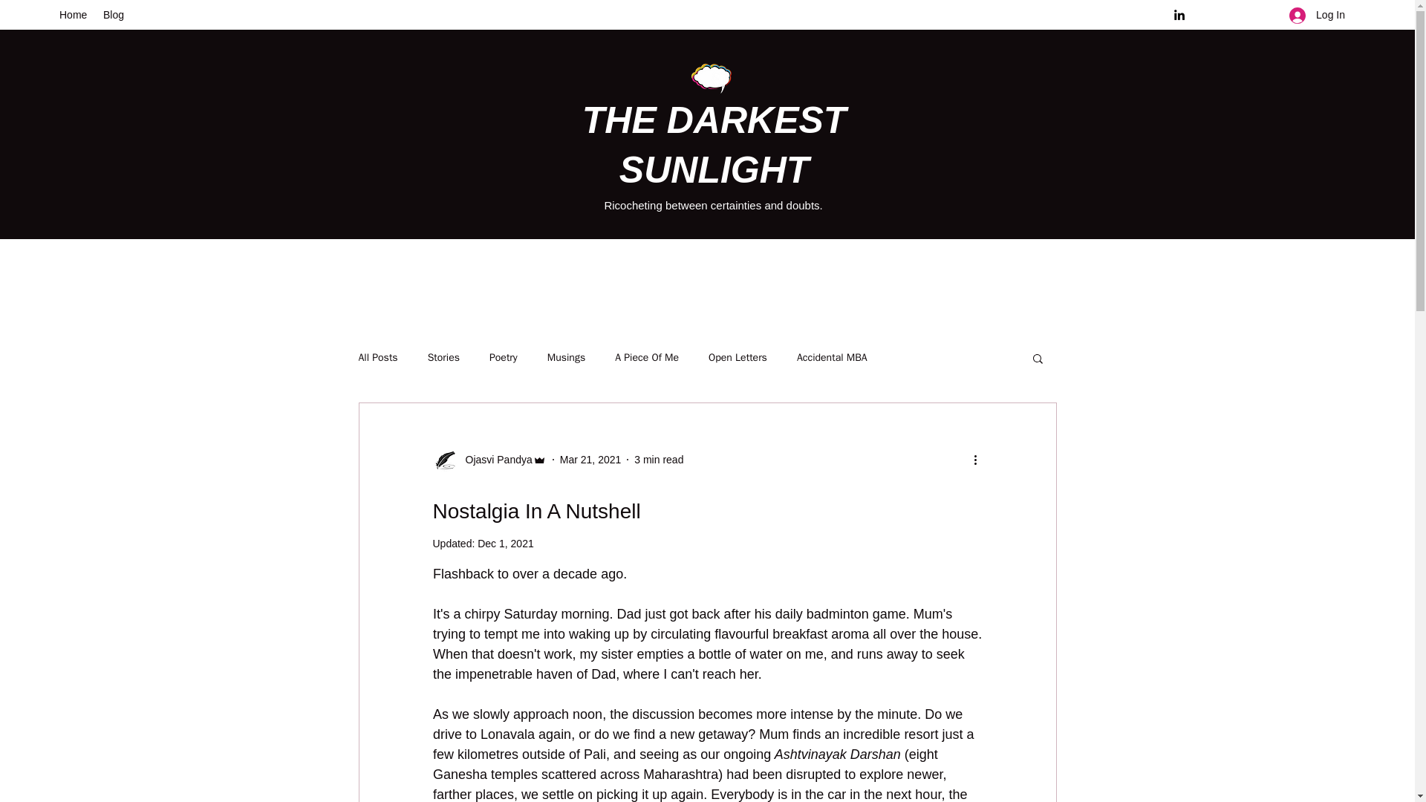 The height and width of the screenshot is (802, 1426). Describe the element at coordinates (503, 358) in the screenshot. I see `Poetry` at that location.